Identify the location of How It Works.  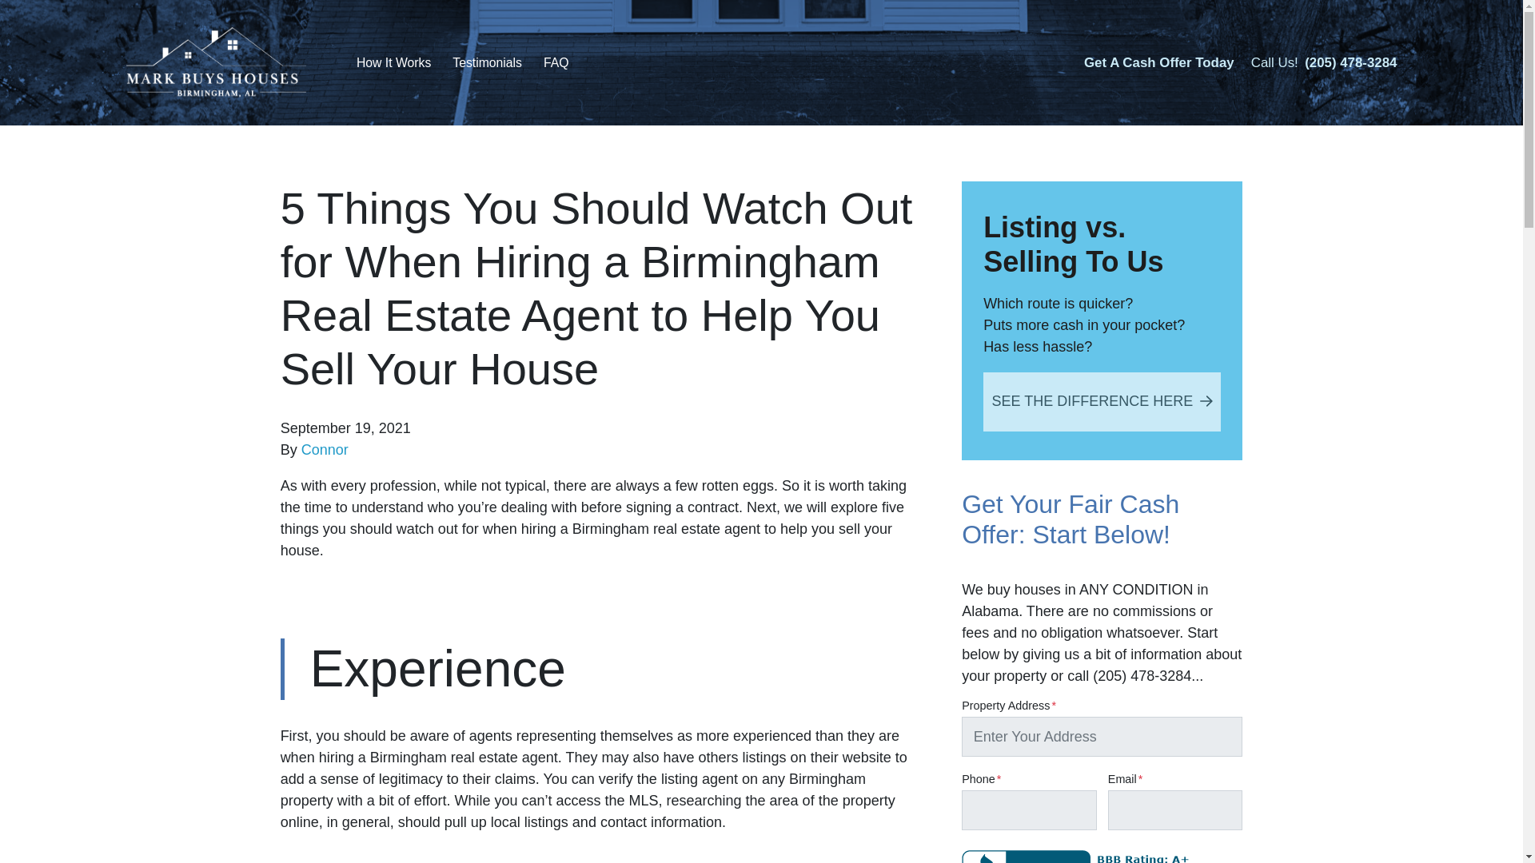
(393, 62).